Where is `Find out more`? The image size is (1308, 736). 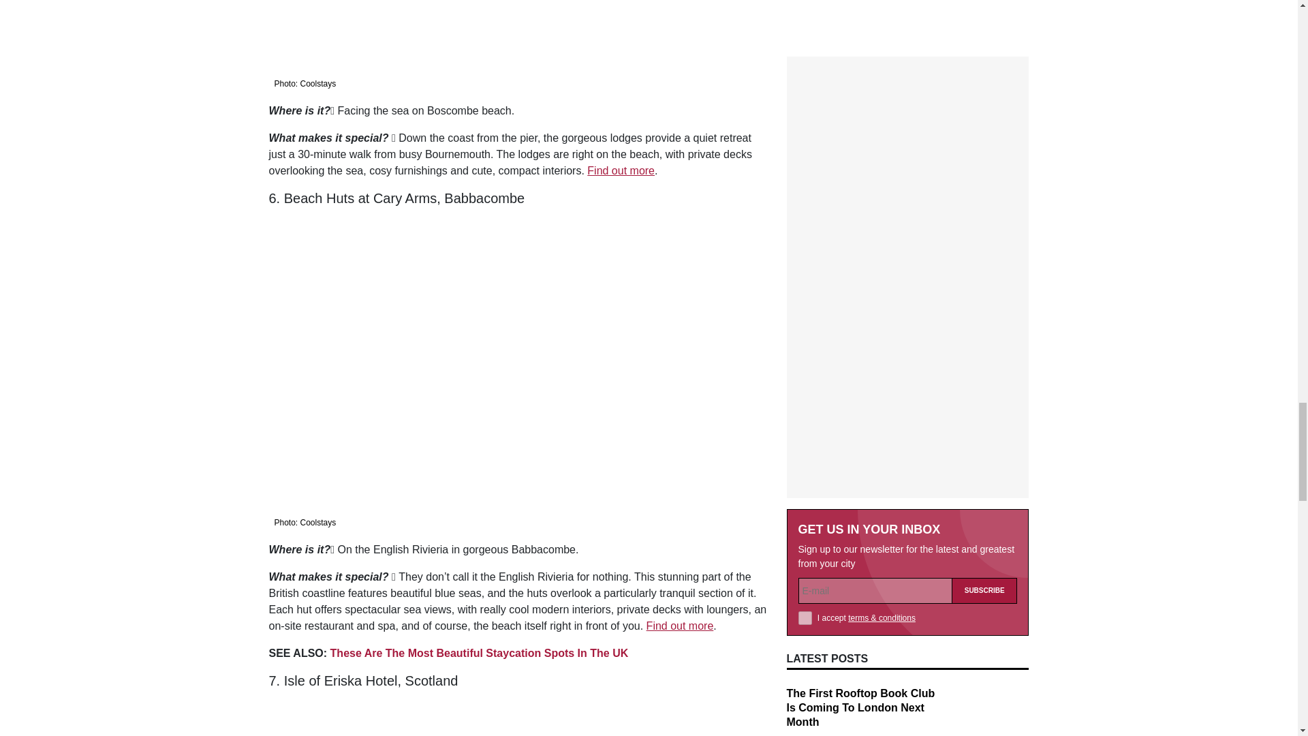
Find out more is located at coordinates (680, 626).